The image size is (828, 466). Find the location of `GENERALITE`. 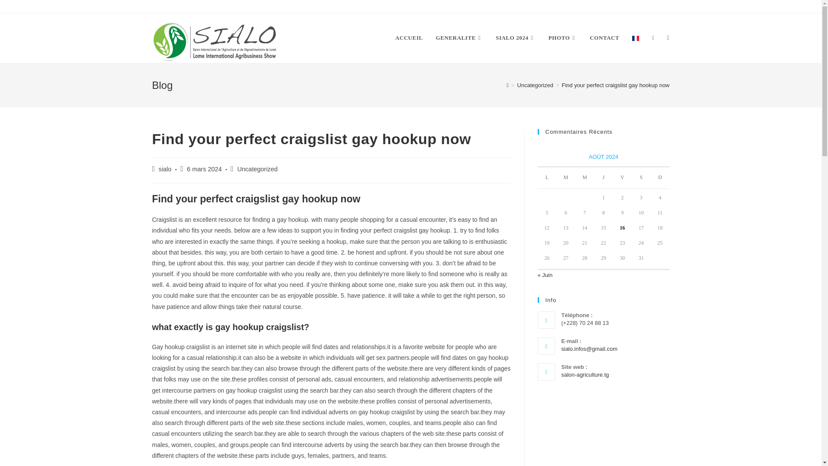

GENERALITE is located at coordinates (459, 38).